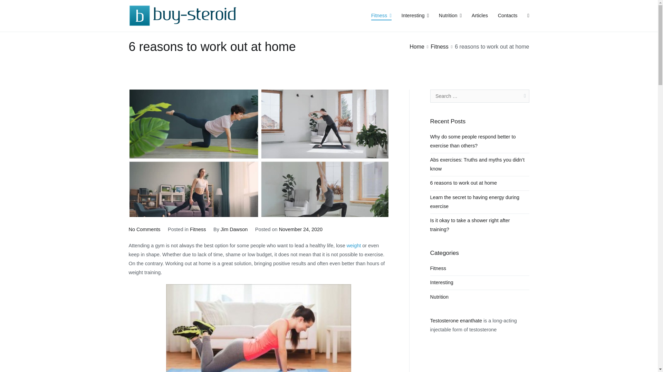  Describe the element at coordinates (415, 16) in the screenshot. I see `November 24, 2020` at that location.